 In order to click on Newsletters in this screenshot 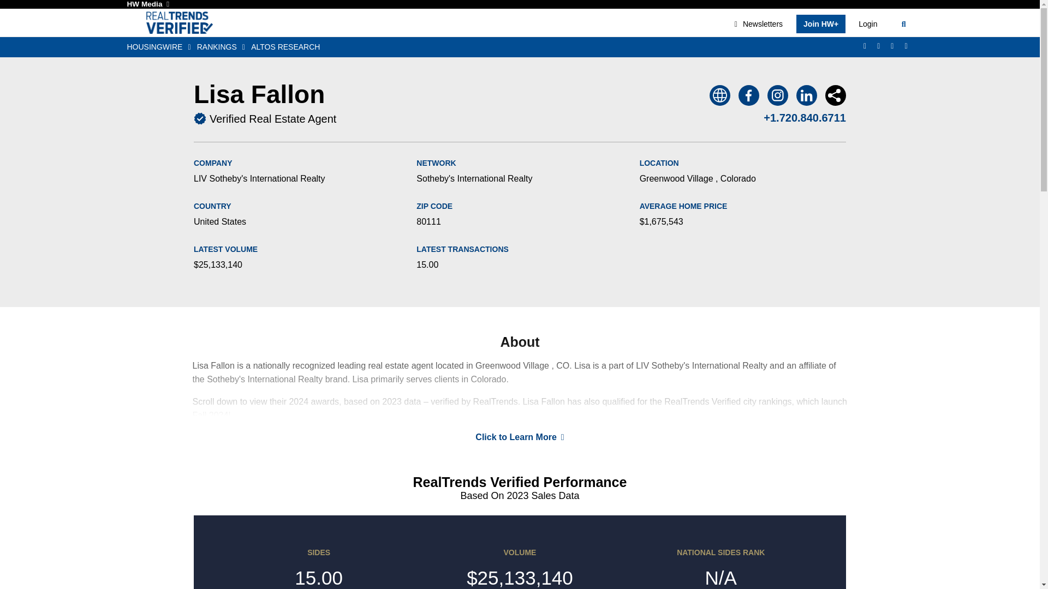, I will do `click(759, 23)`.